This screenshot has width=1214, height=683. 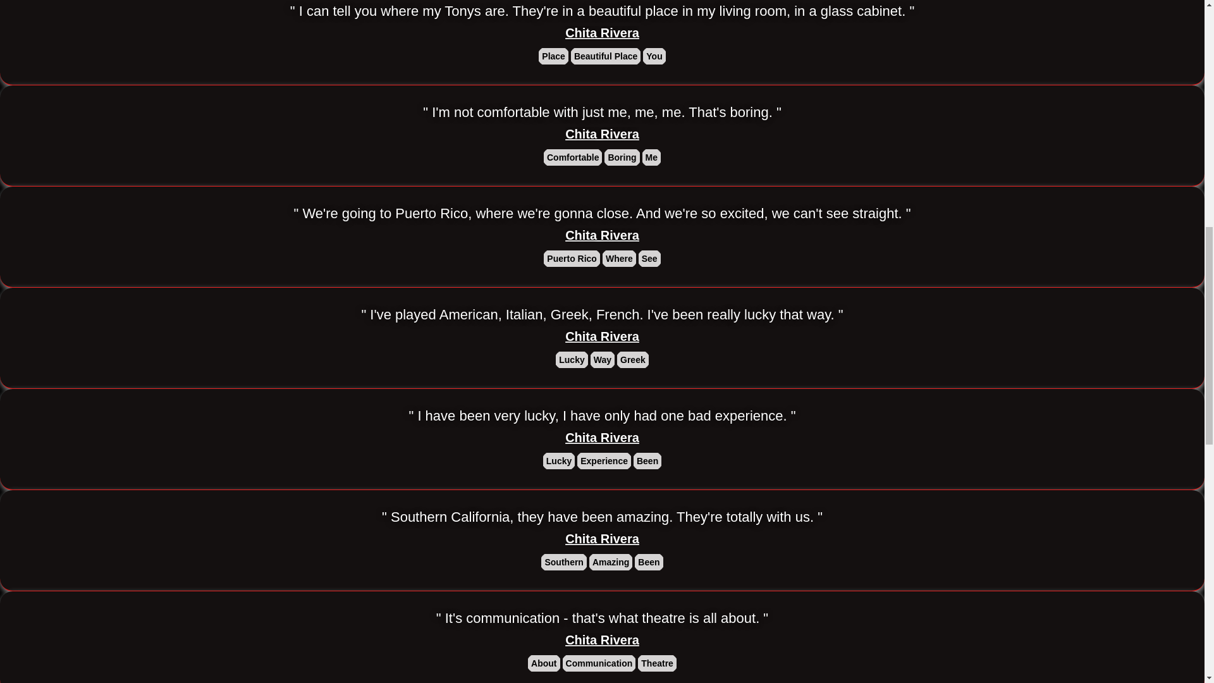 What do you see at coordinates (573, 157) in the screenshot?
I see `Comfortable` at bounding box center [573, 157].